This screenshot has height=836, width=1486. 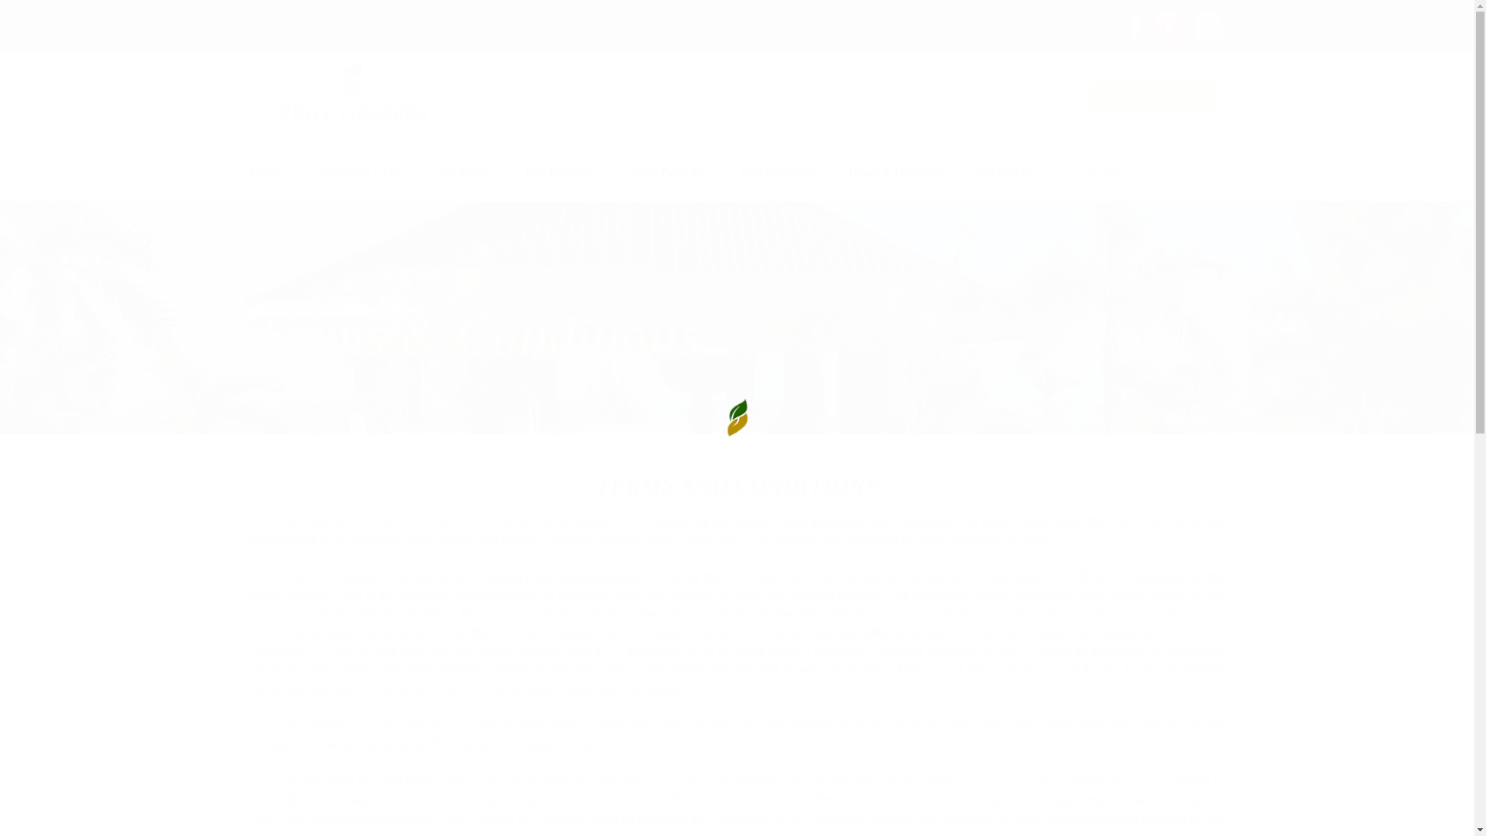 What do you see at coordinates (777, 173) in the screenshot?
I see `Columbarium` at bounding box center [777, 173].